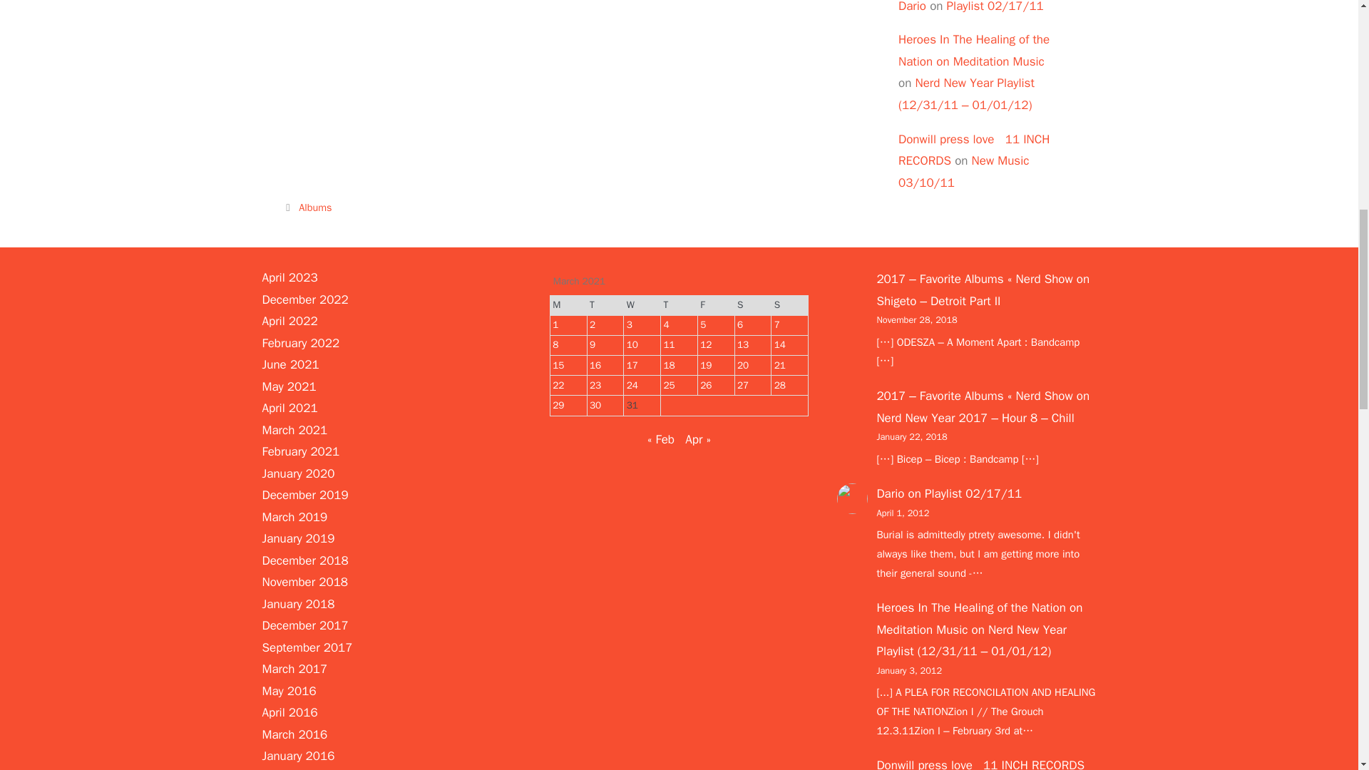 Image resolution: width=1369 pixels, height=770 pixels. I want to click on Dario, so click(912, 7).